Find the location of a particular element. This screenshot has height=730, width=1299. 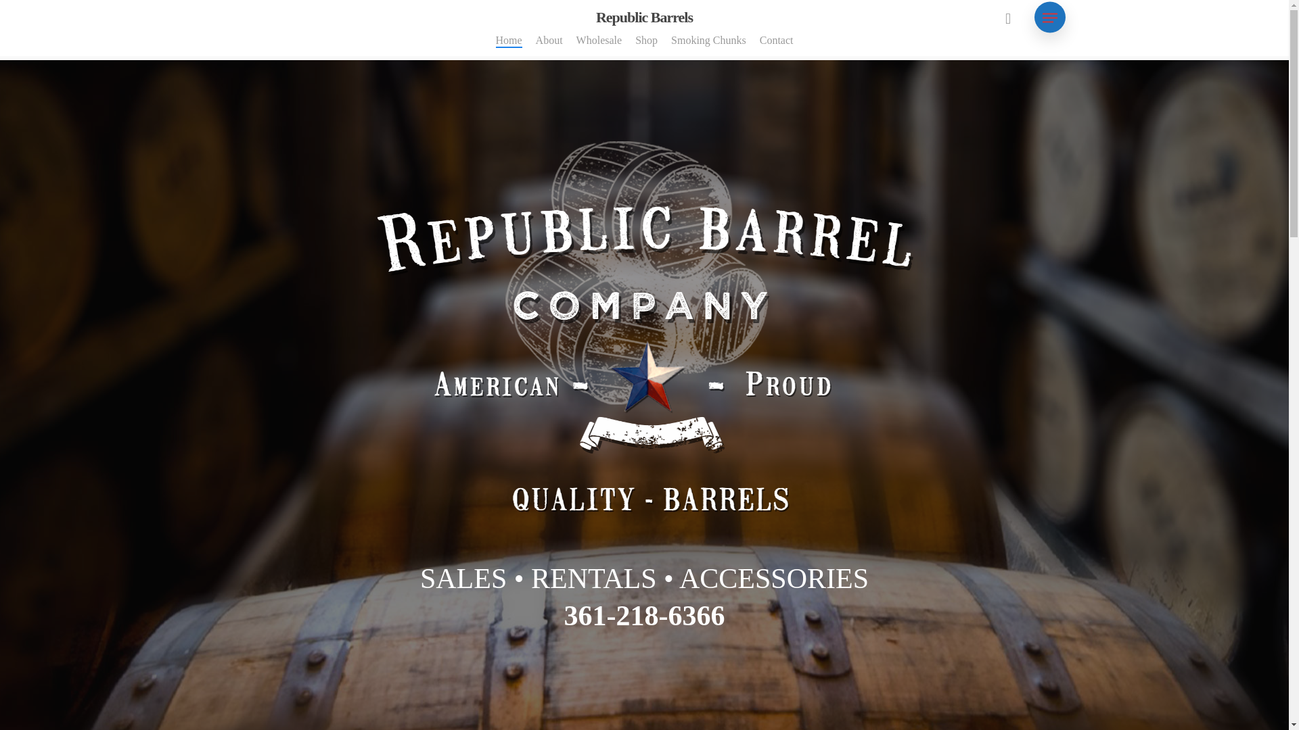

Contact is located at coordinates (777, 45).